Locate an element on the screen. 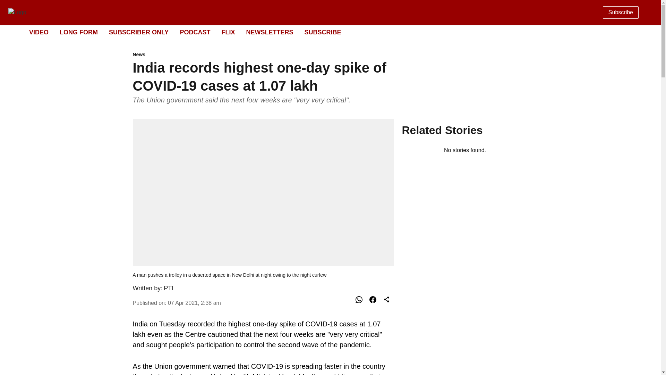 The height and width of the screenshot is (375, 666). SUBSCRIBER ONLY is located at coordinates (139, 32).